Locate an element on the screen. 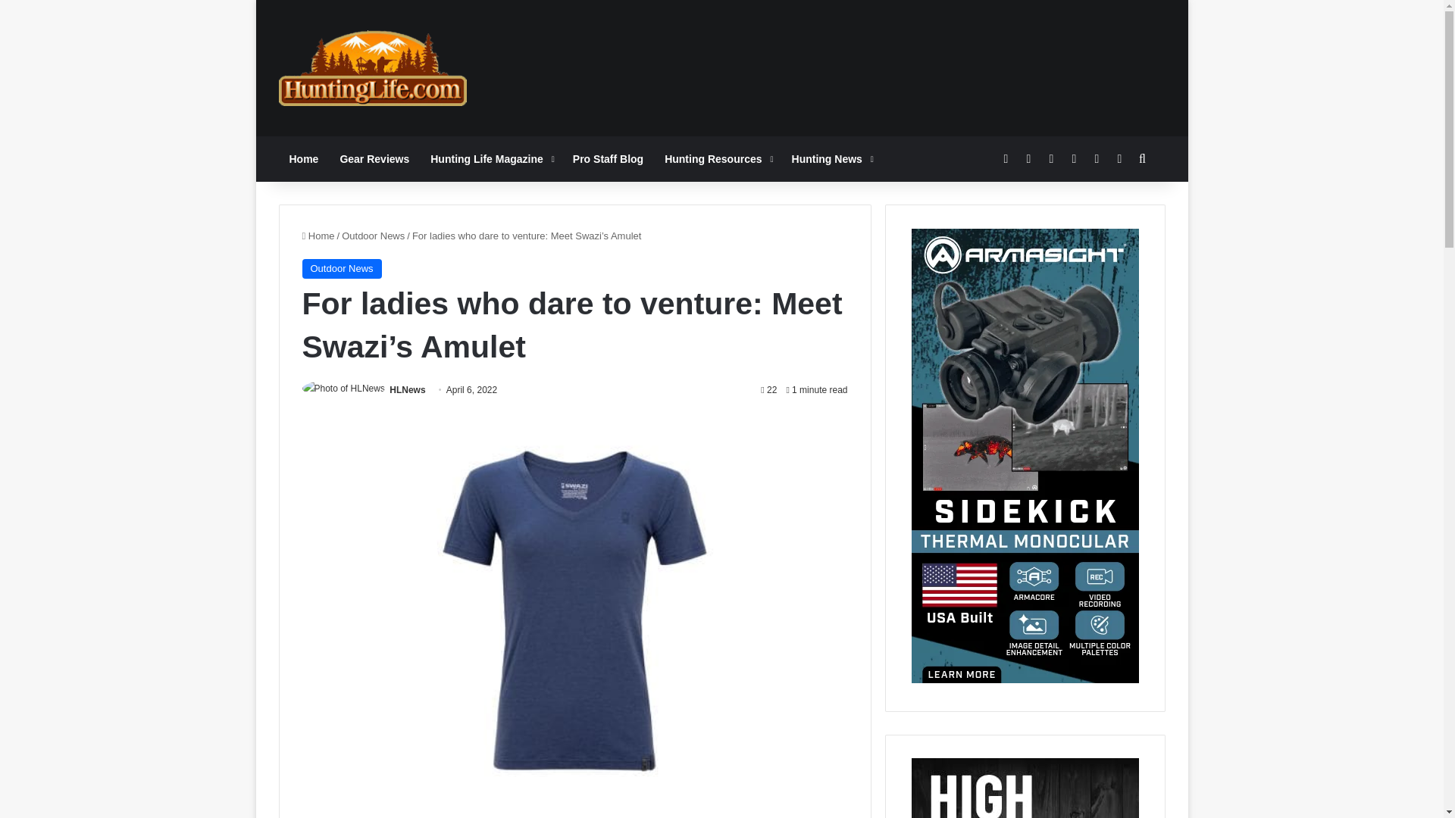 The height and width of the screenshot is (818, 1455). Hunting News is located at coordinates (831, 159).